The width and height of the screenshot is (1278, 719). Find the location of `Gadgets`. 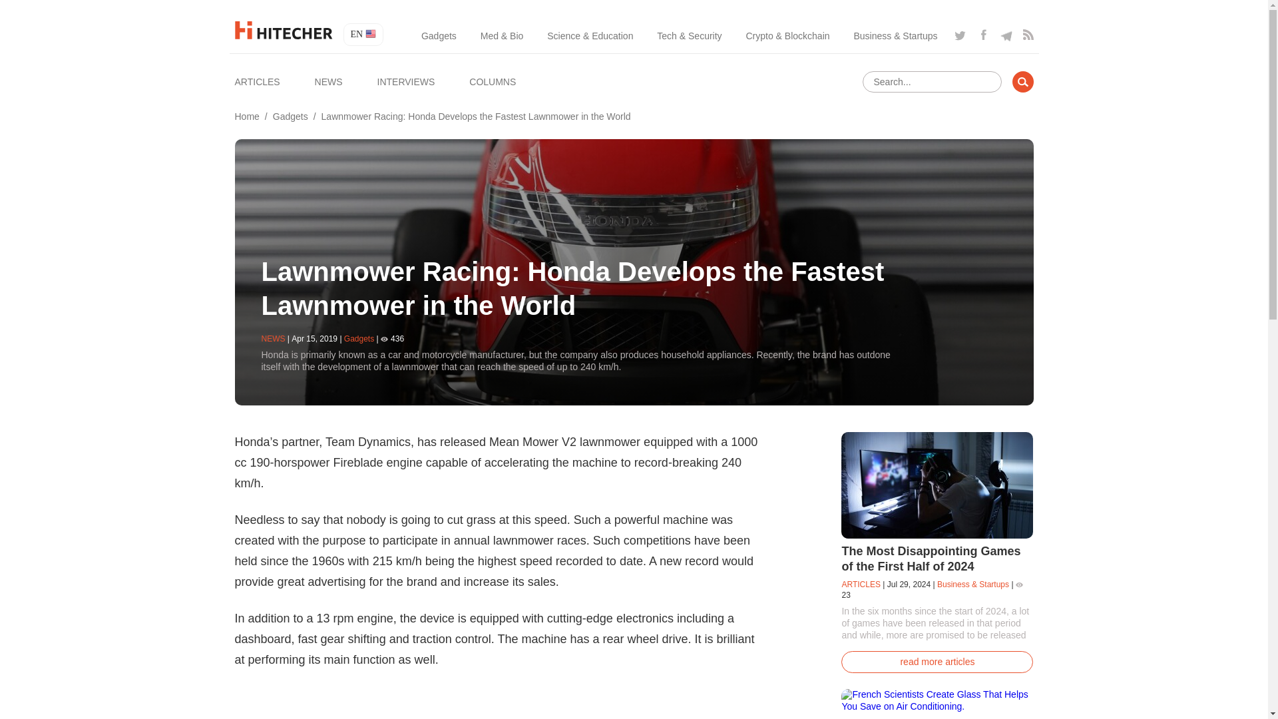

Gadgets is located at coordinates (290, 116).